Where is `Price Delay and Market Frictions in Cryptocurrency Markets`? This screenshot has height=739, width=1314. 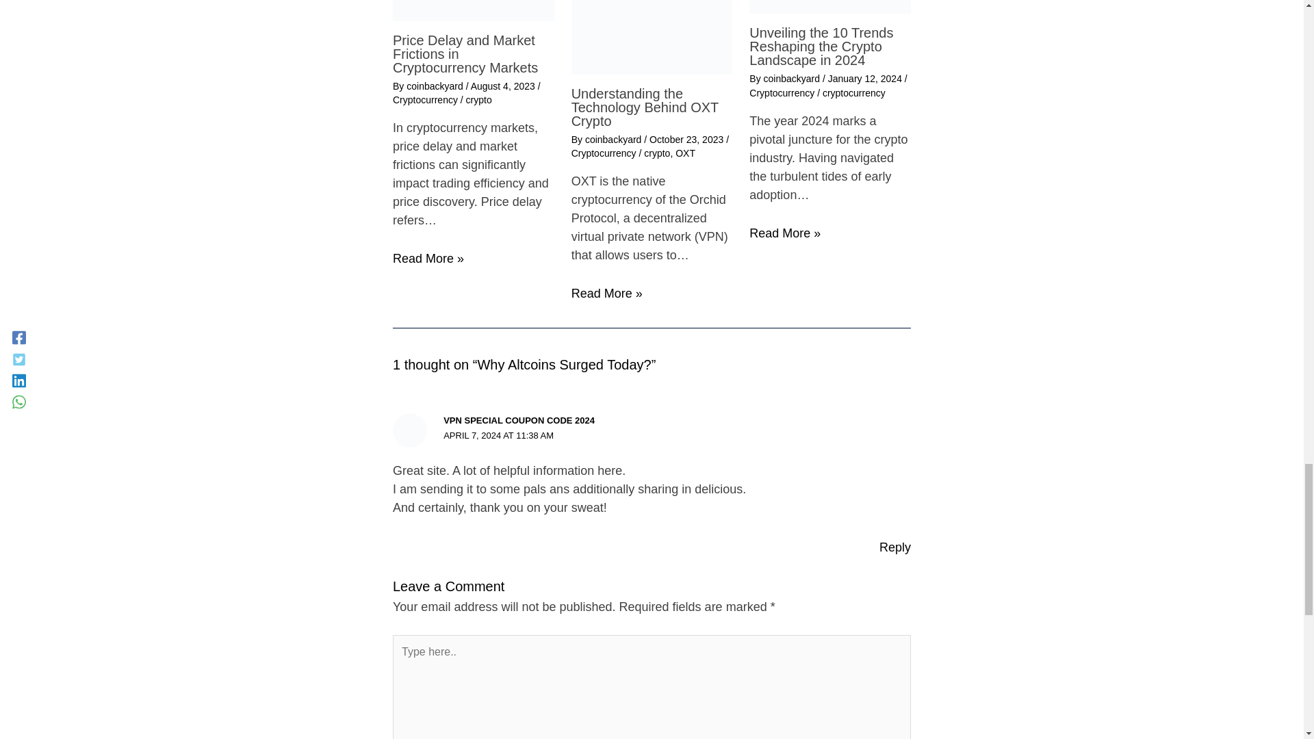
Price Delay and Market Frictions in Cryptocurrency Markets is located at coordinates (465, 53).